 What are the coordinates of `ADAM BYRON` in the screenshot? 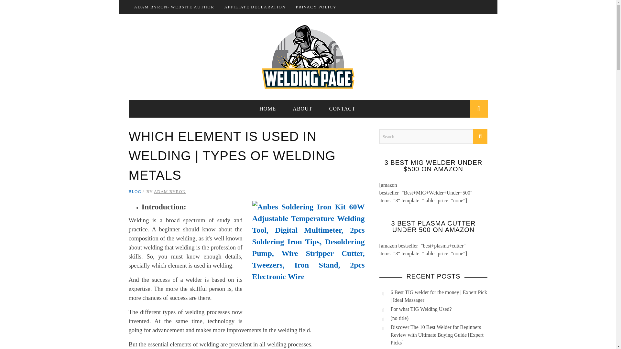 It's located at (170, 191).